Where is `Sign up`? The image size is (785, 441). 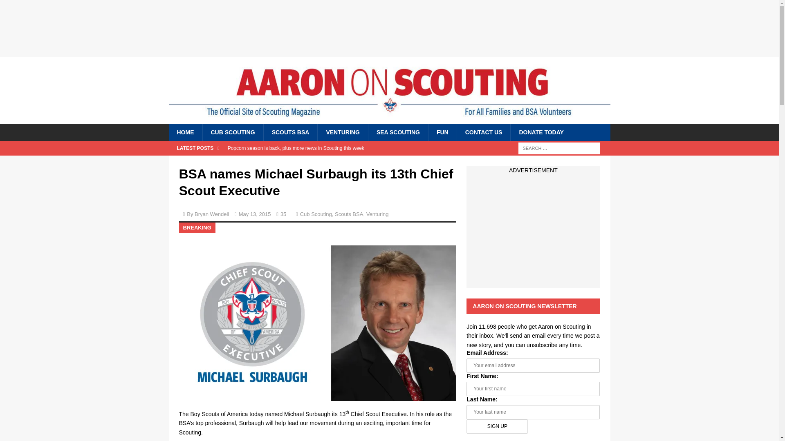 Sign up is located at coordinates (497, 426).